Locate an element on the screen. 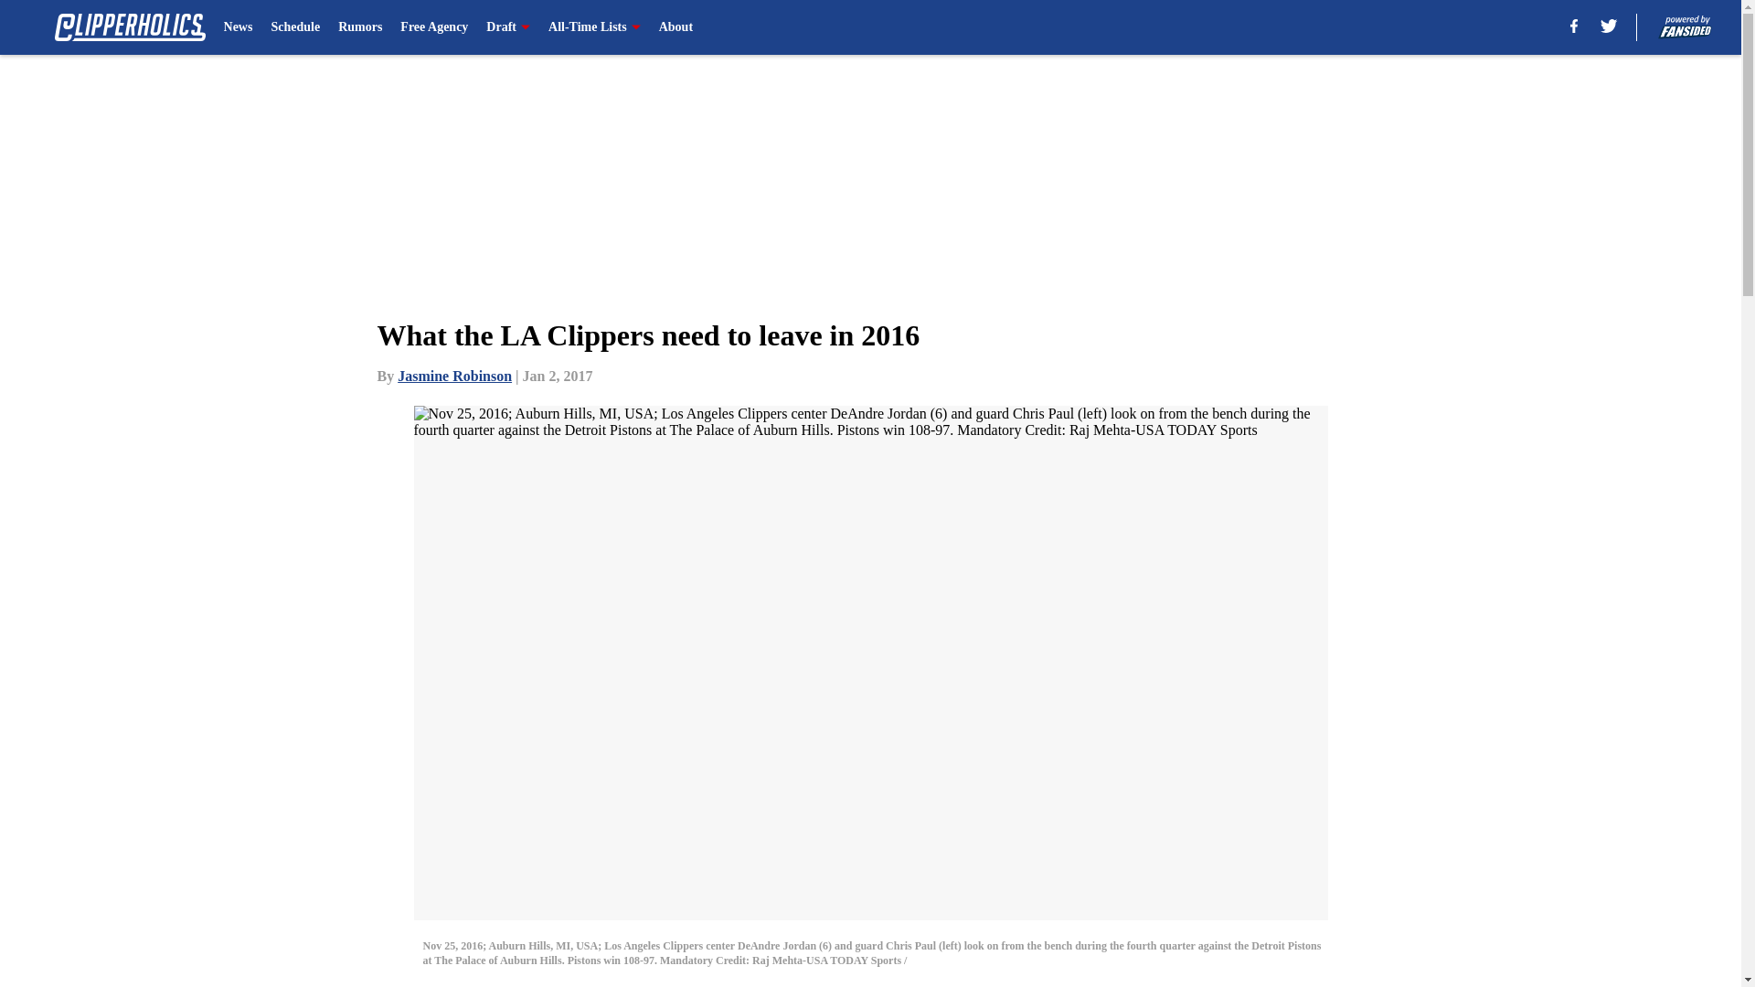 Image resolution: width=1755 pixels, height=987 pixels. Rumors is located at coordinates (360, 27).